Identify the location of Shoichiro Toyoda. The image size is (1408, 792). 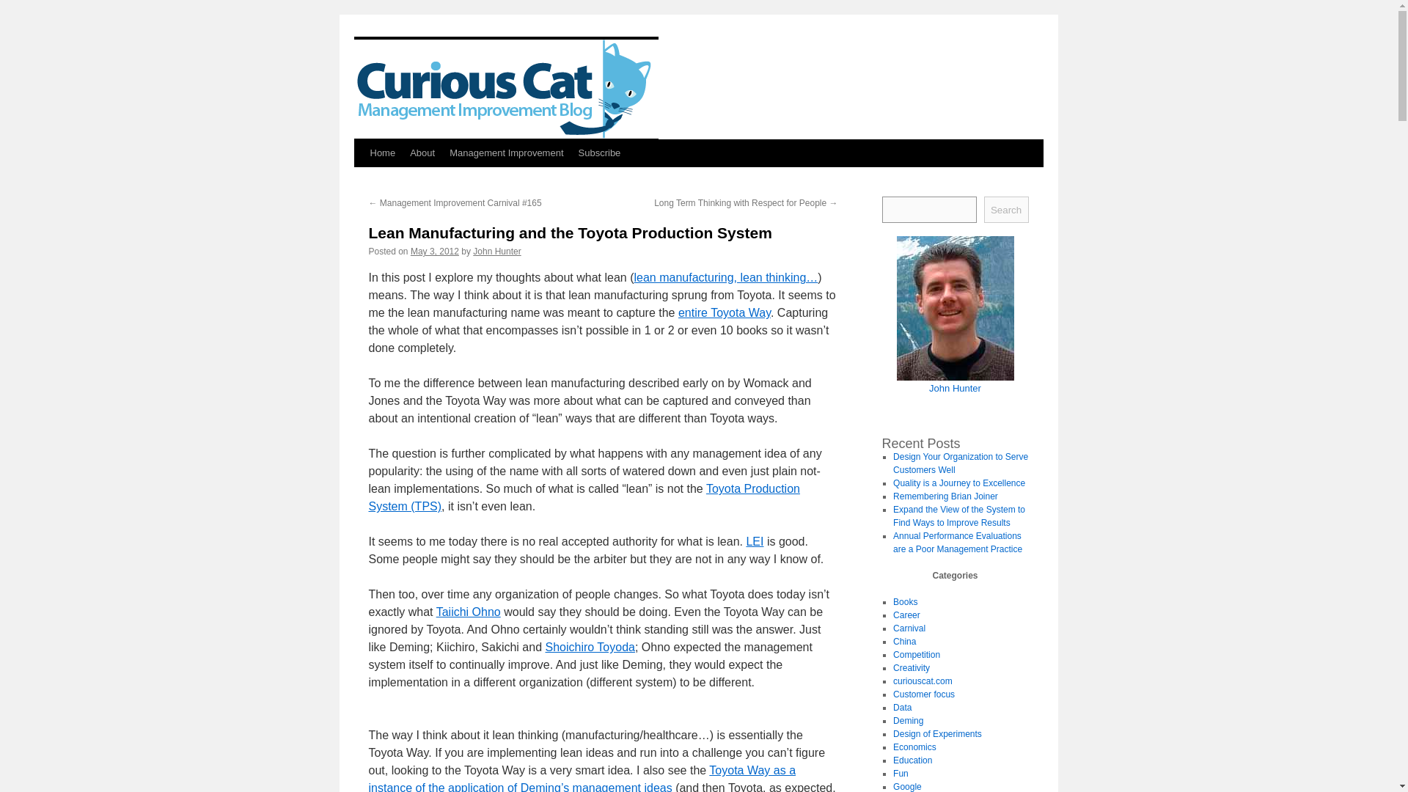
(590, 647).